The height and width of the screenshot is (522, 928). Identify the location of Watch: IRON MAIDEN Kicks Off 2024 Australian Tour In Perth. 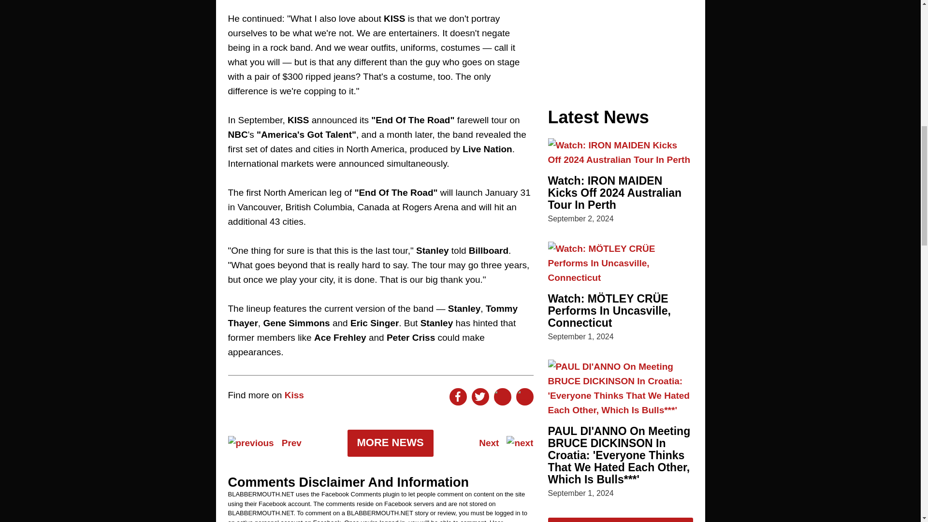
(615, 192).